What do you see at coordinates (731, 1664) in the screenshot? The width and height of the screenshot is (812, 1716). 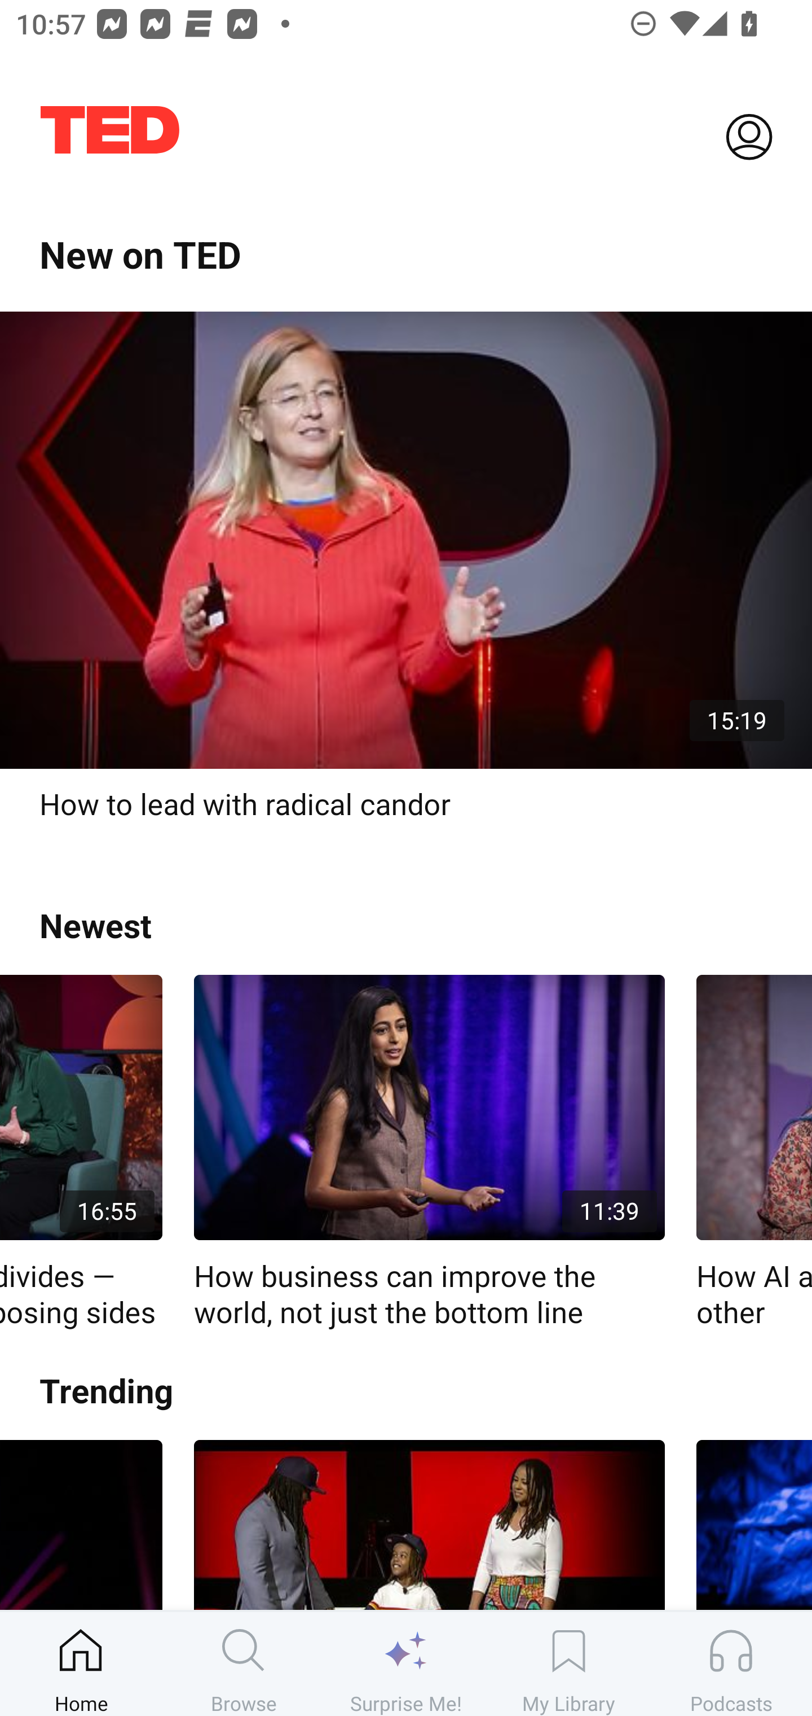 I see `Podcasts` at bounding box center [731, 1664].